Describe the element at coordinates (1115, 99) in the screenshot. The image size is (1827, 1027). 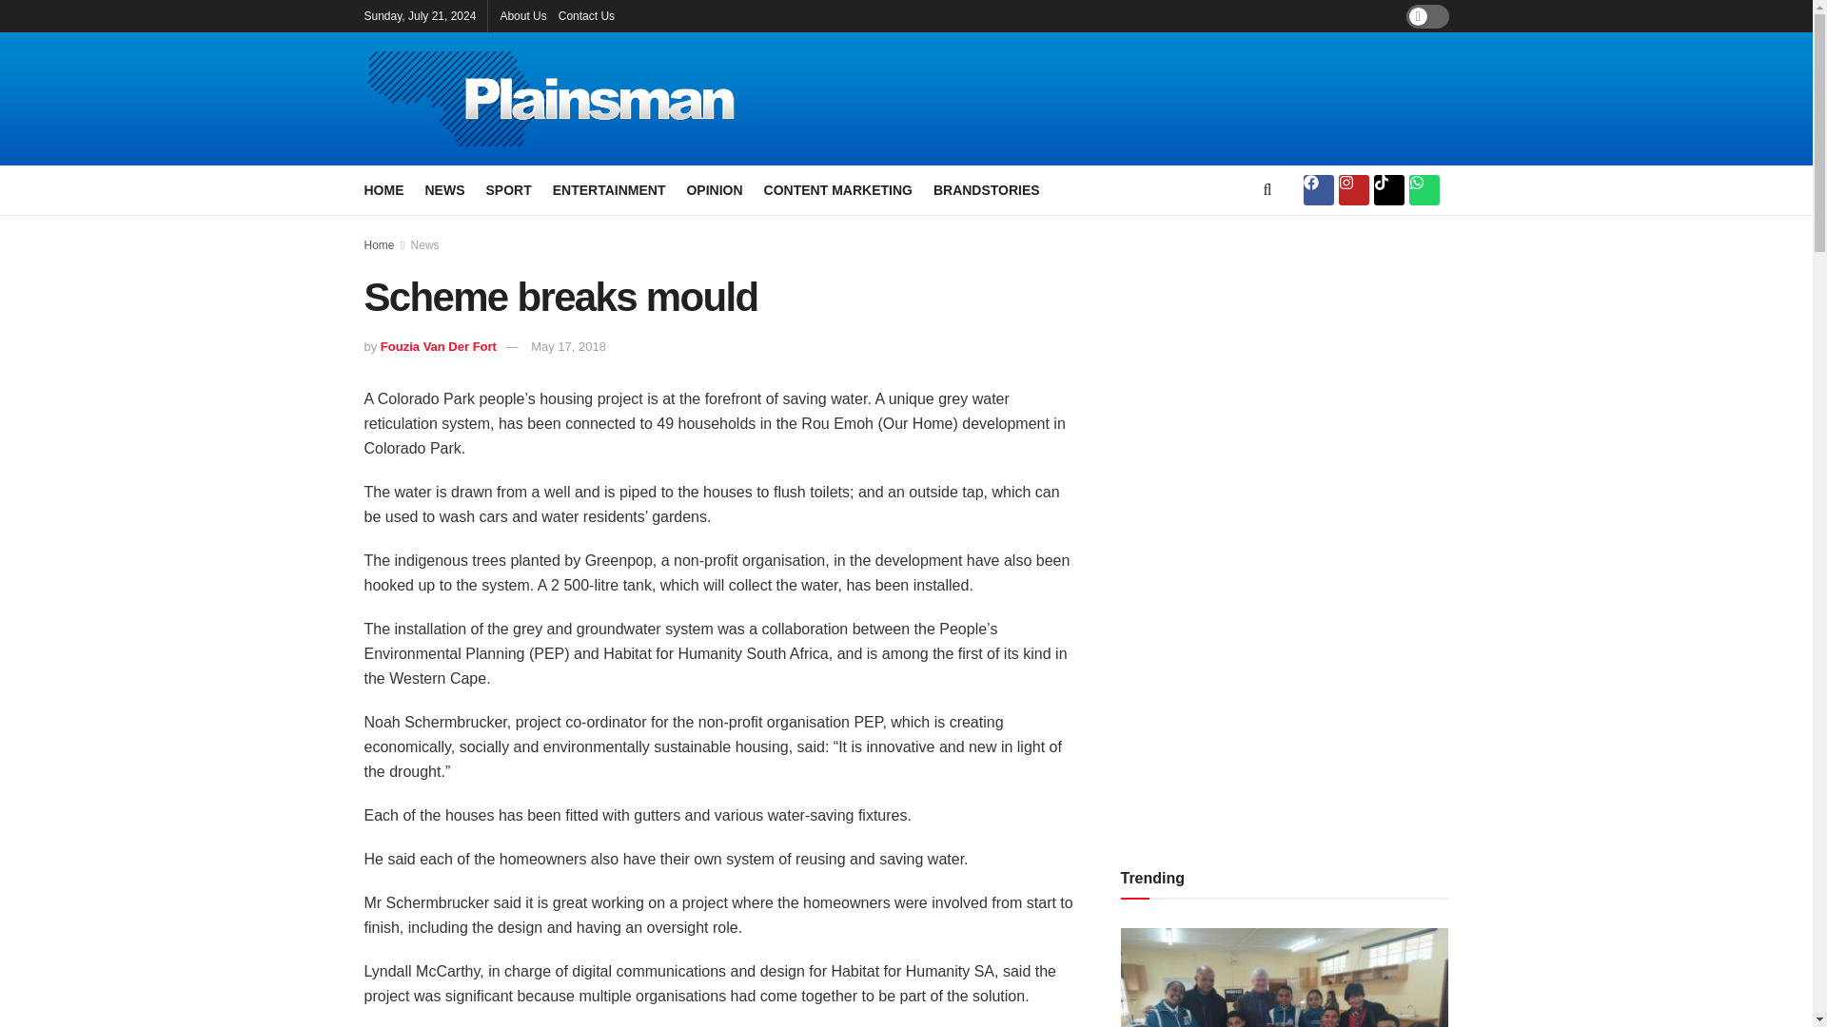
I see `3rd party ad content` at that location.